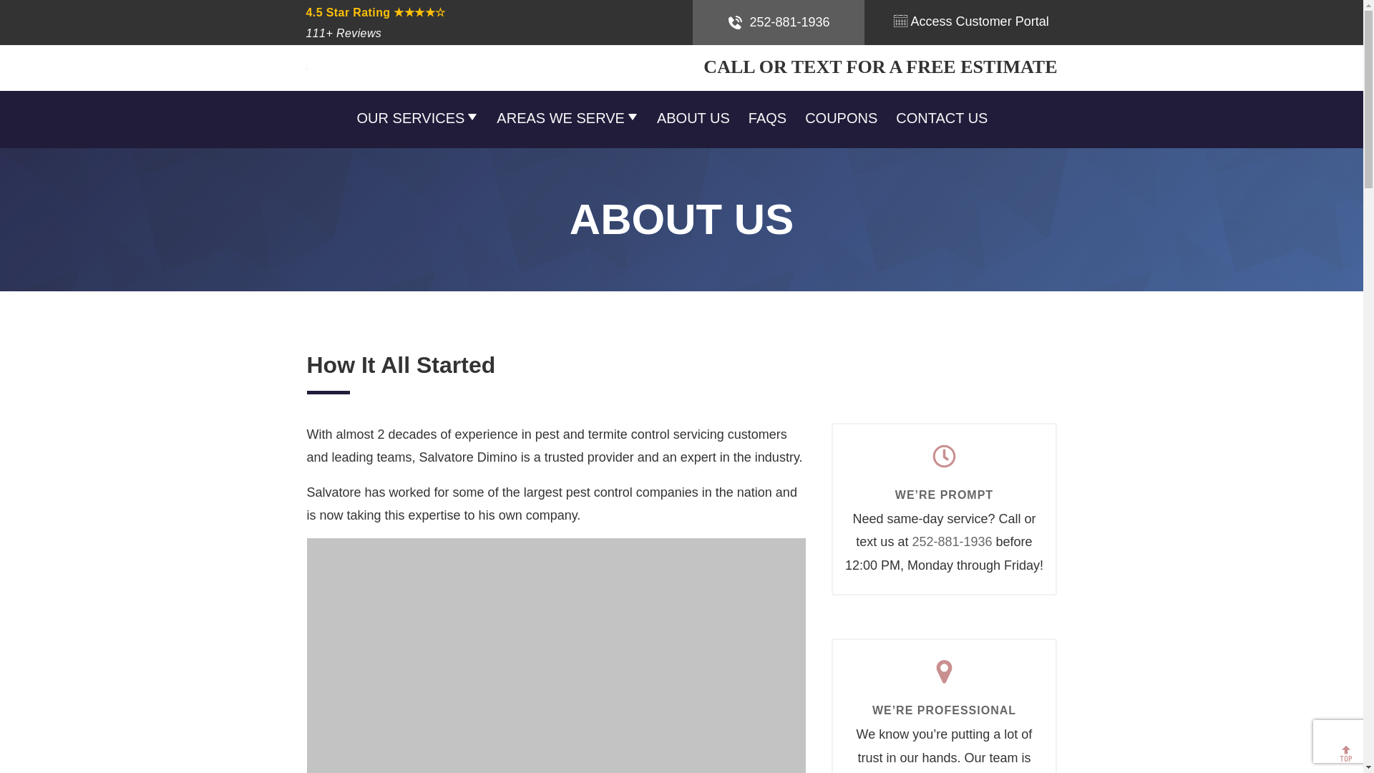 This screenshot has width=1374, height=773. What do you see at coordinates (970, 21) in the screenshot?
I see `Access Customer Portal` at bounding box center [970, 21].